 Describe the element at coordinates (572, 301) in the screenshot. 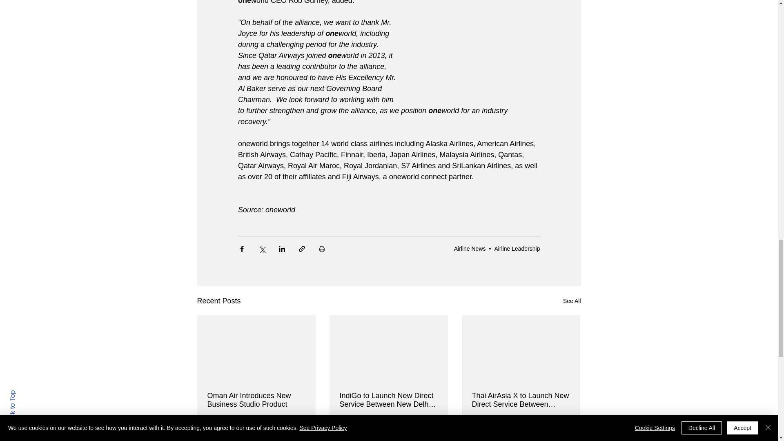

I see `See All` at that location.